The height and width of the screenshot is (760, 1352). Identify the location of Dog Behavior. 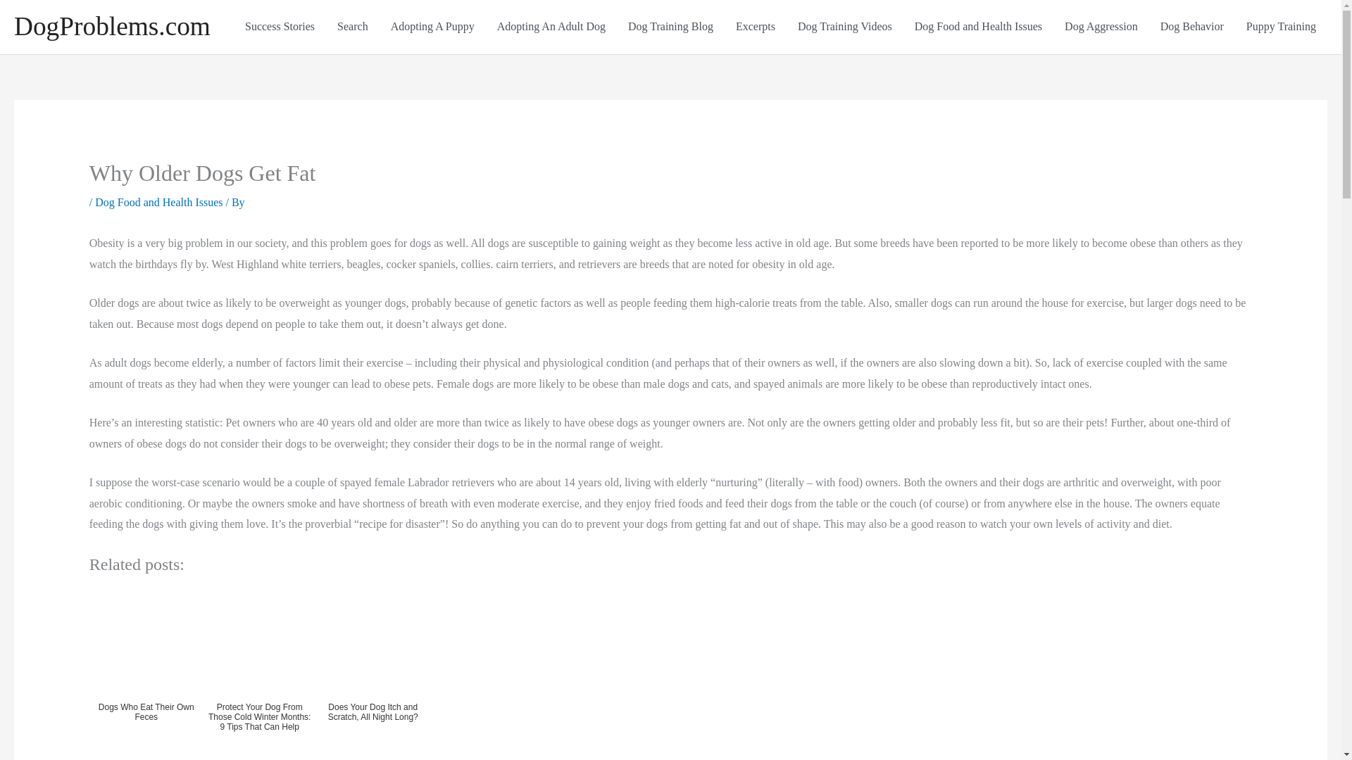
(1192, 27).